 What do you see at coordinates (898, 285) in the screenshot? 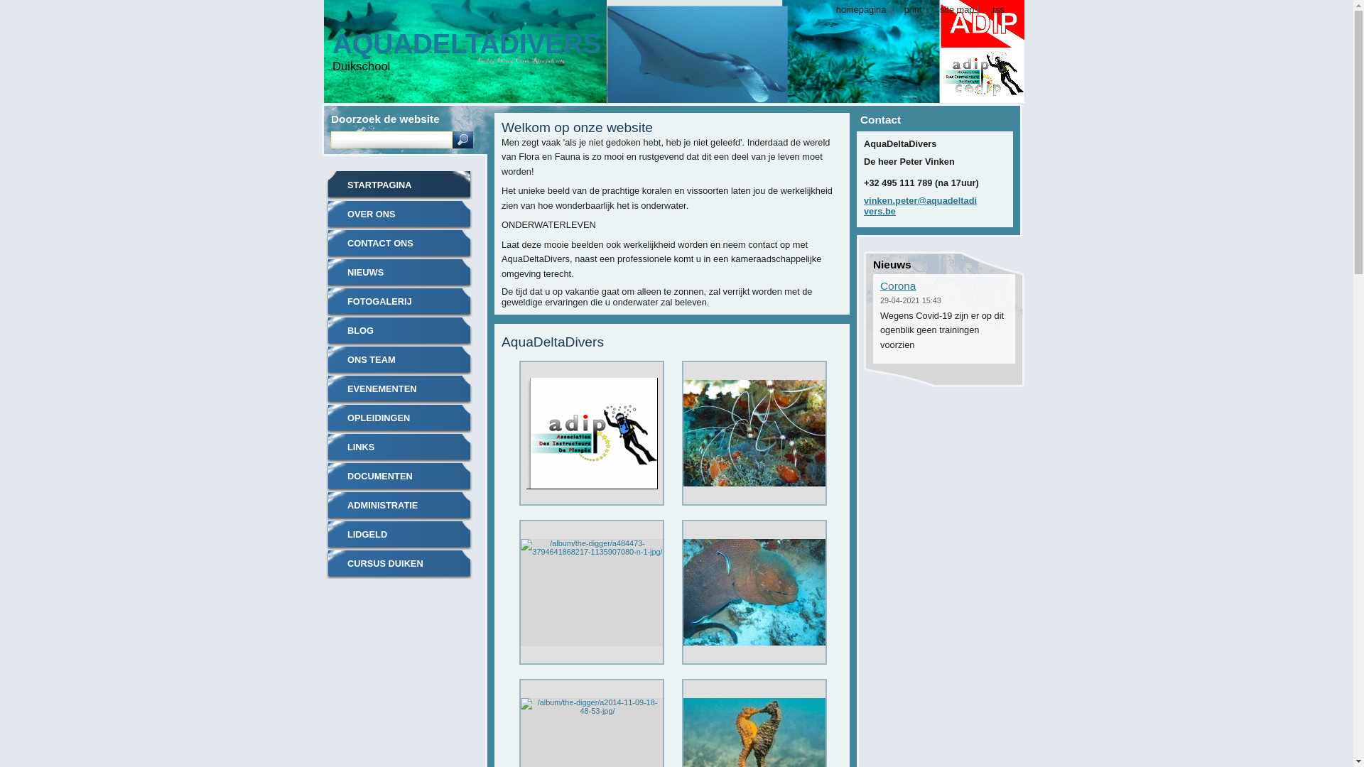
I see `Corona` at bounding box center [898, 285].